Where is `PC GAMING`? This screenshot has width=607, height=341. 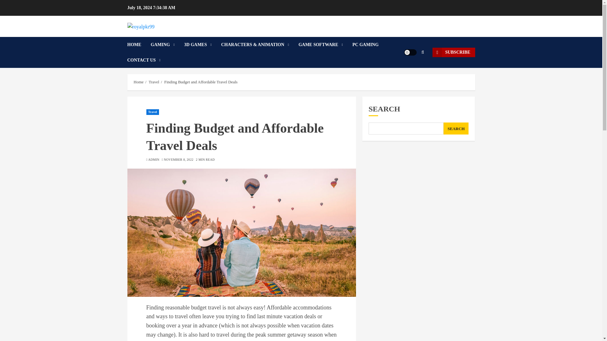 PC GAMING is located at coordinates (371, 45).